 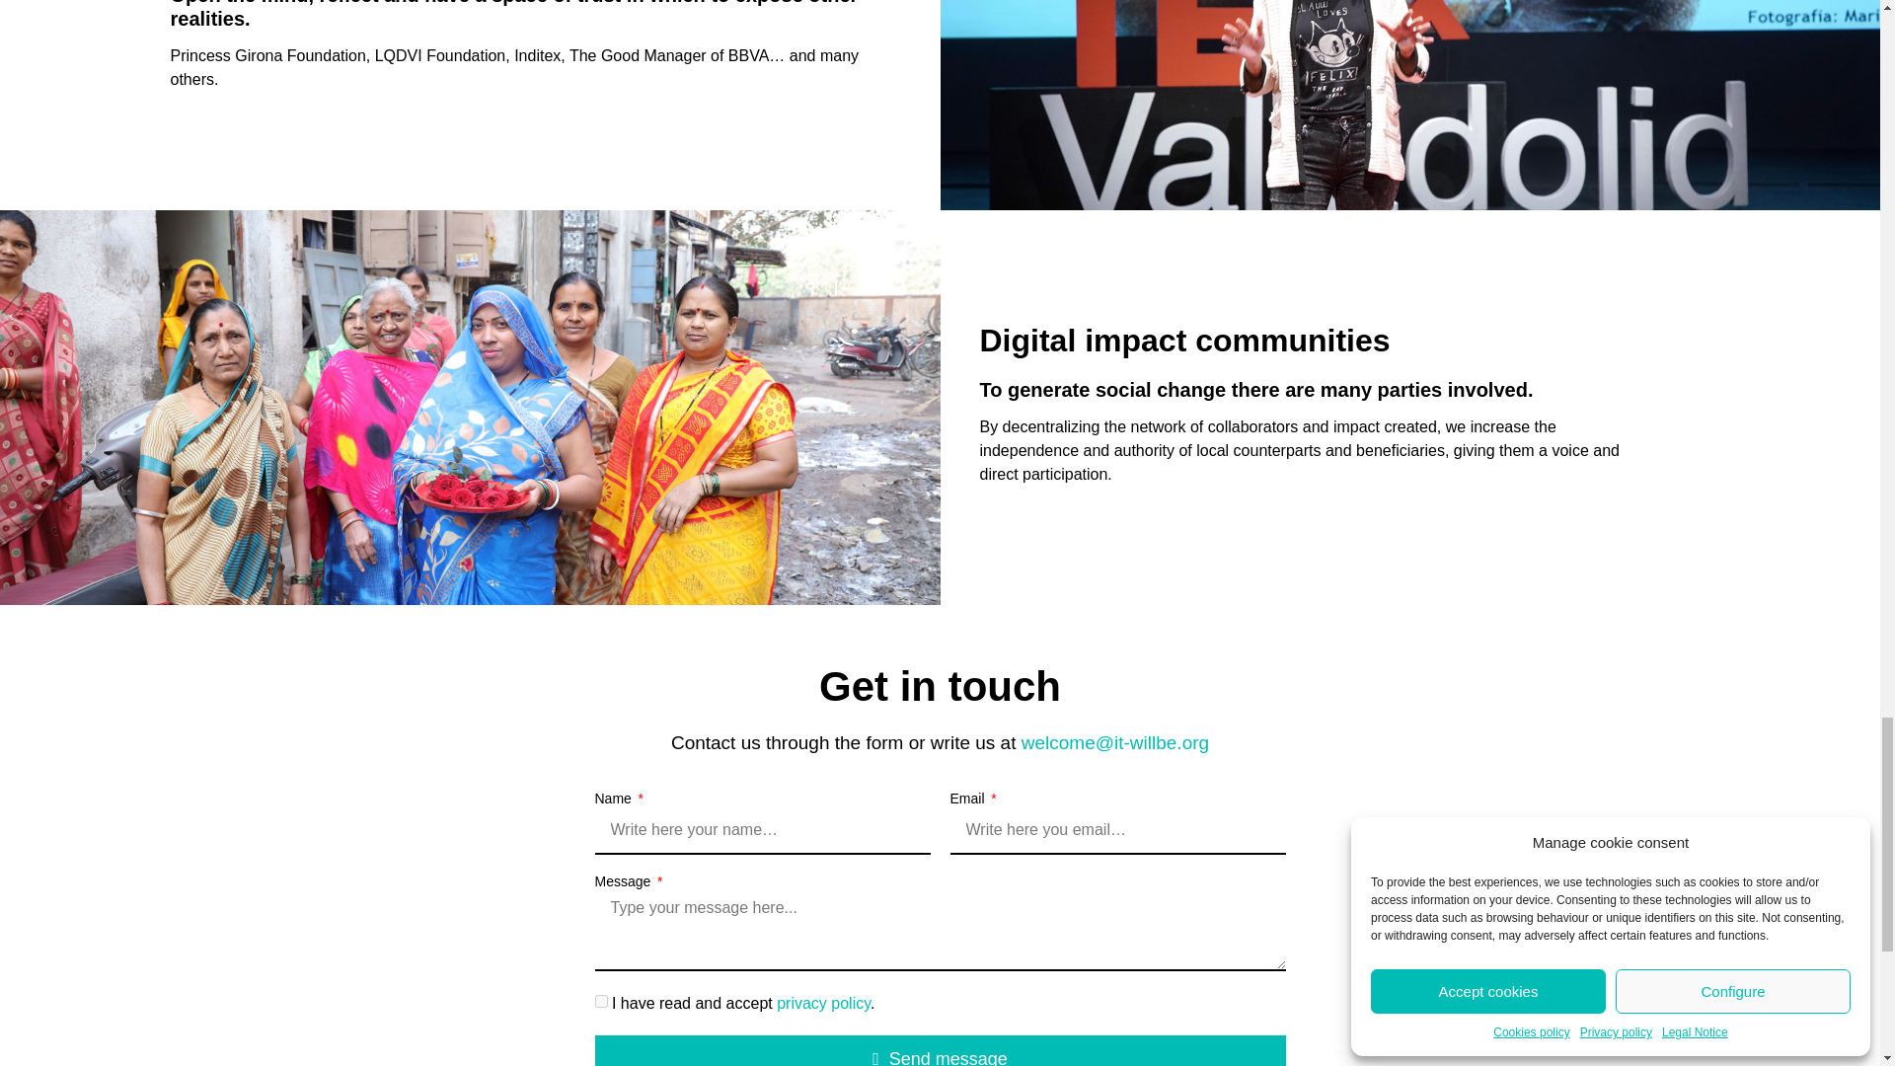 What do you see at coordinates (600, 1001) in the screenshot?
I see `on` at bounding box center [600, 1001].